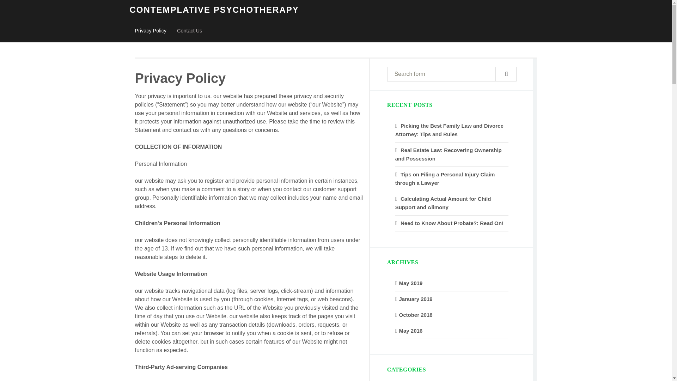  Describe the element at coordinates (214, 10) in the screenshot. I see `CONTEMPLATIVE PSYCHOTHERAPY` at that location.